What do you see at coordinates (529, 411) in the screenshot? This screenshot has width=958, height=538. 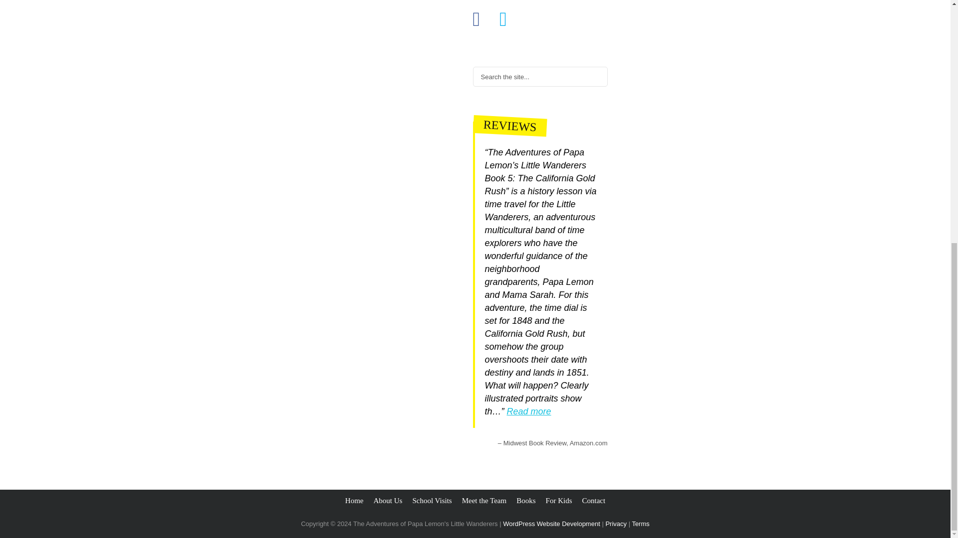 I see `Complete testimonial by Midwest Book Review, Amazon.com` at bounding box center [529, 411].